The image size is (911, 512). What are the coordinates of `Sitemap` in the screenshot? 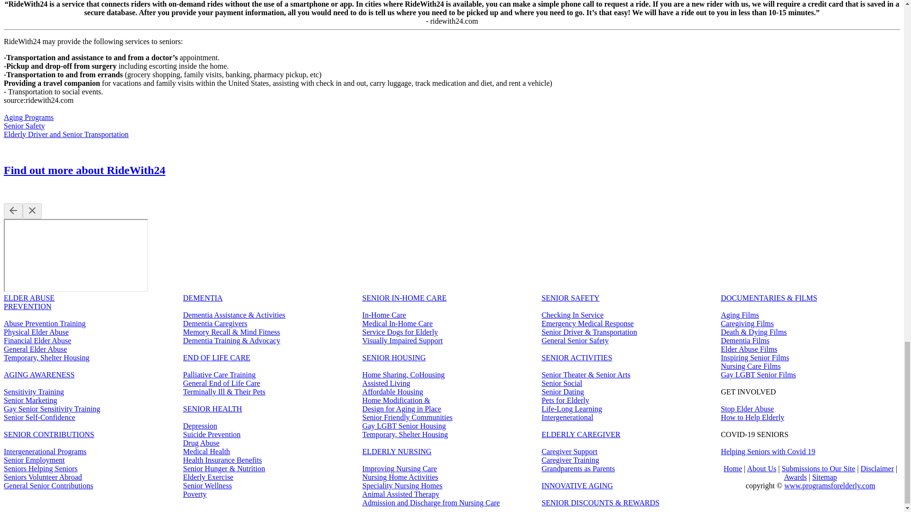 It's located at (825, 477).